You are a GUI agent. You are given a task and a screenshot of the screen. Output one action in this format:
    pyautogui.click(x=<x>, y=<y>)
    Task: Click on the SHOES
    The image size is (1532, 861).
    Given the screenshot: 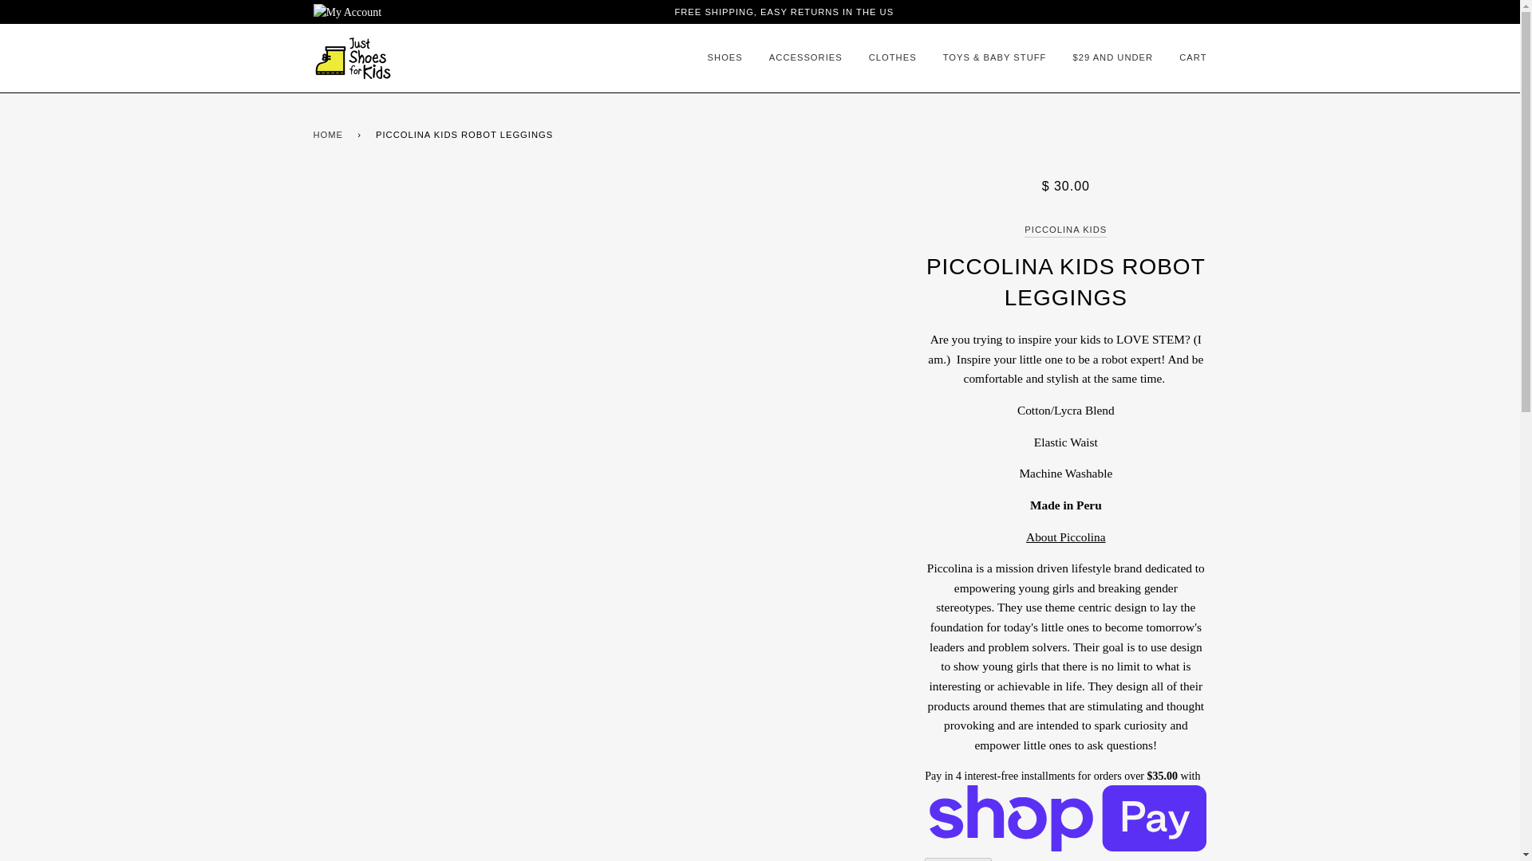 What is the action you would take?
    pyautogui.click(x=721, y=57)
    